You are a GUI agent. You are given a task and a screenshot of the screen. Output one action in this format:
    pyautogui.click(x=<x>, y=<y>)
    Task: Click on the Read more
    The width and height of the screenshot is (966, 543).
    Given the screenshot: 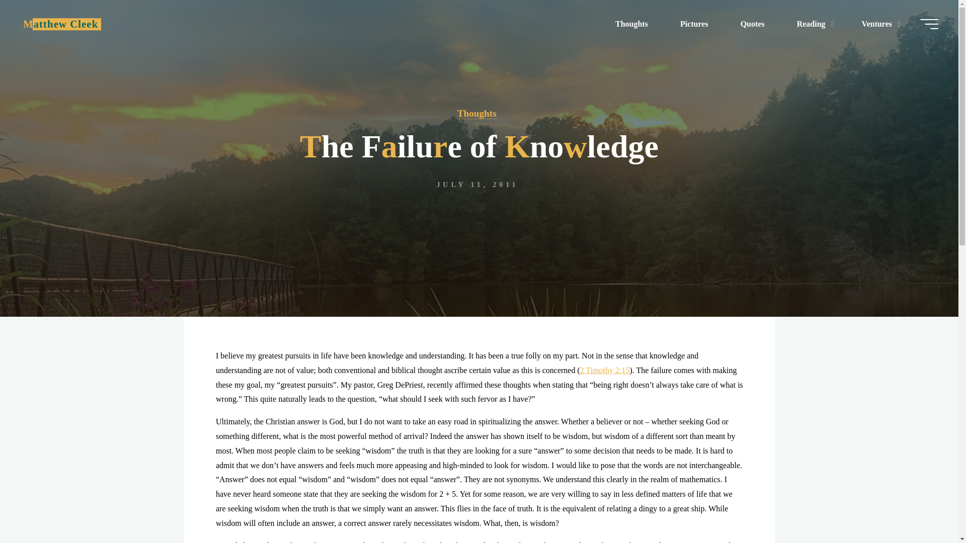 What is the action you would take?
    pyautogui.click(x=479, y=254)
    